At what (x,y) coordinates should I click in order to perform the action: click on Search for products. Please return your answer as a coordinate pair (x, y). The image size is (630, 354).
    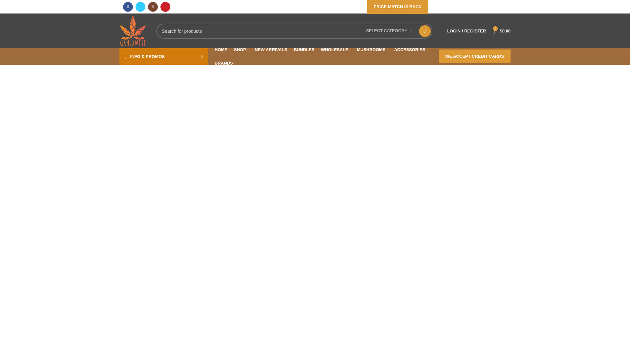
    Looking at the image, I should click on (294, 31).